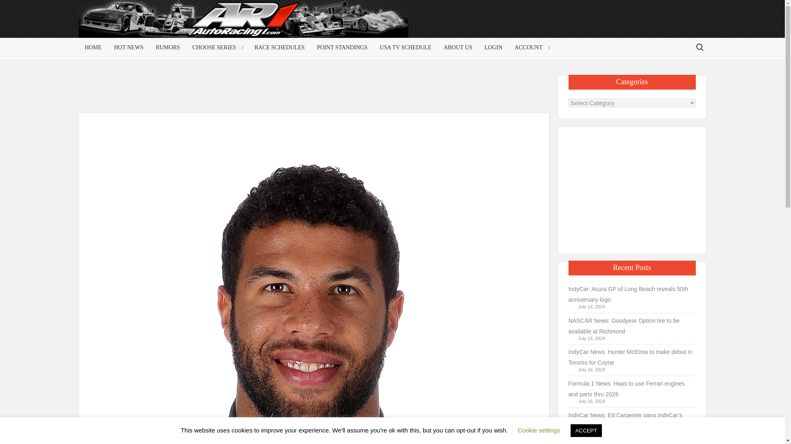 This screenshot has height=444, width=791. I want to click on Advertisement, so click(640, 25).